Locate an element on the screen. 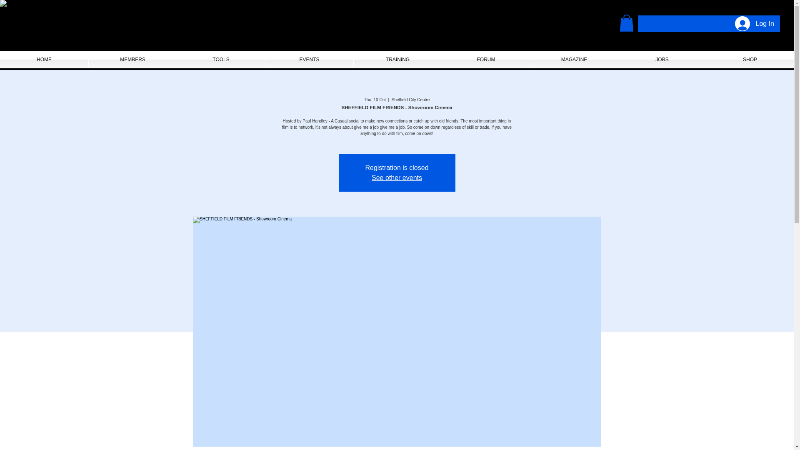  MEMBERS is located at coordinates (132, 60).